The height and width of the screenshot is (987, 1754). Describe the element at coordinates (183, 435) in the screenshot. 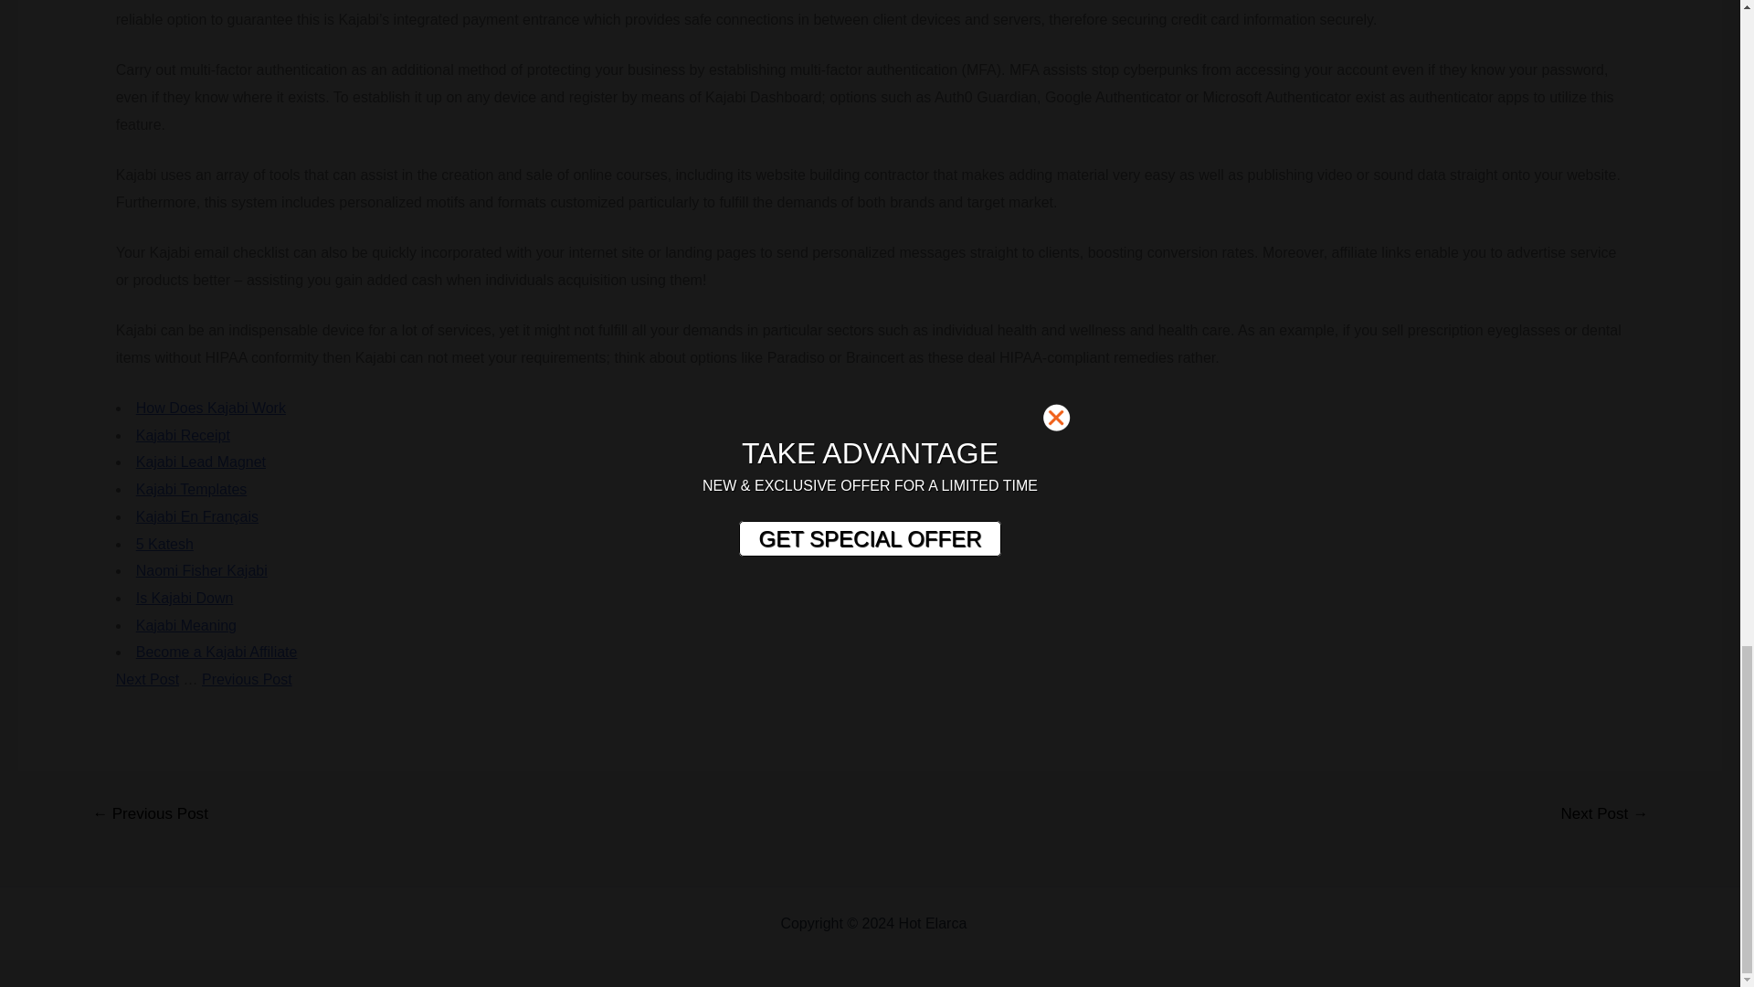

I see `Kajabi Receipt` at that location.